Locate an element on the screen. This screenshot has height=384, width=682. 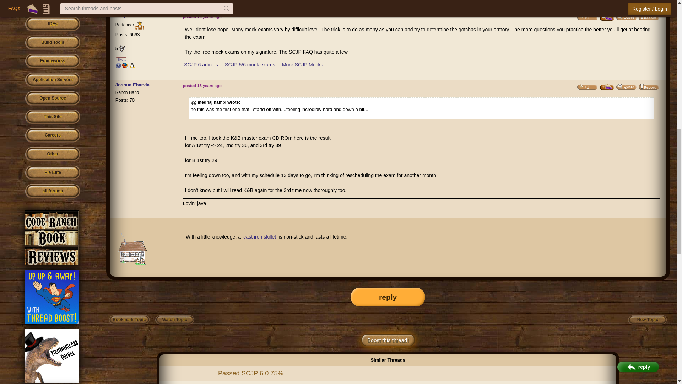
Paradigms is located at coordinates (53, 6).